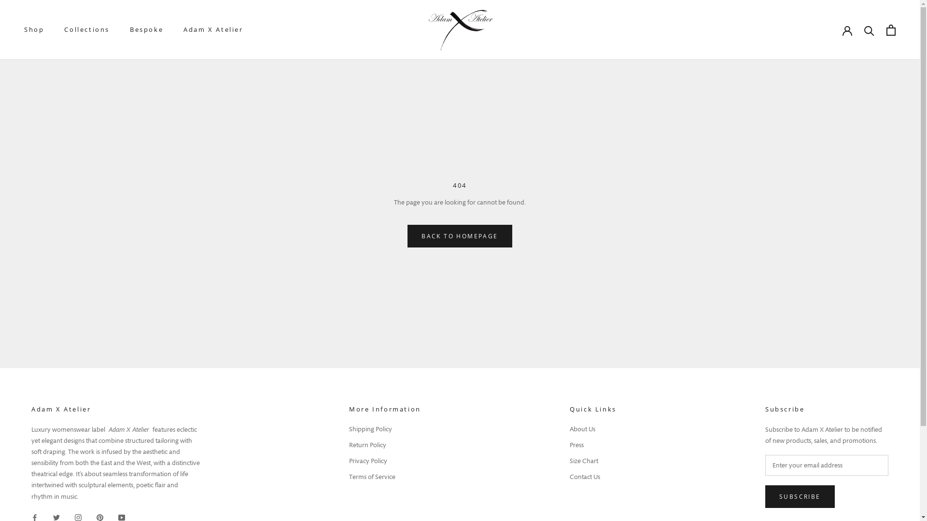 The width and height of the screenshot is (927, 521). Describe the element at coordinates (385, 461) in the screenshot. I see `Privacy Policy` at that location.